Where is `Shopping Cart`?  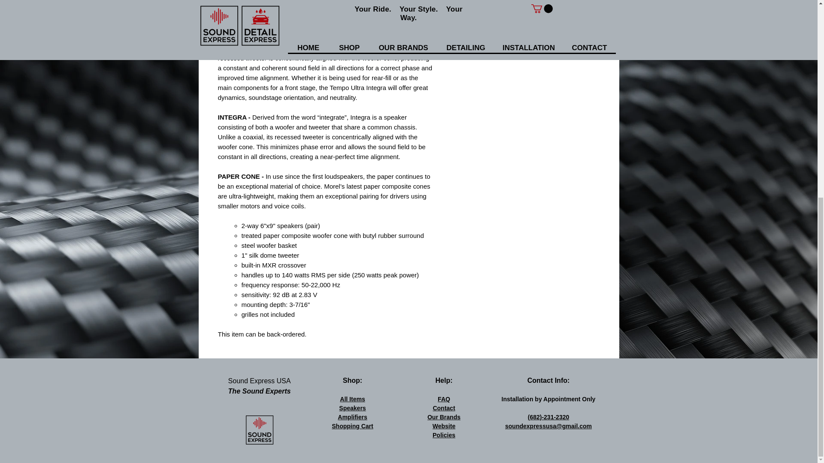
Shopping Cart is located at coordinates (352, 426).